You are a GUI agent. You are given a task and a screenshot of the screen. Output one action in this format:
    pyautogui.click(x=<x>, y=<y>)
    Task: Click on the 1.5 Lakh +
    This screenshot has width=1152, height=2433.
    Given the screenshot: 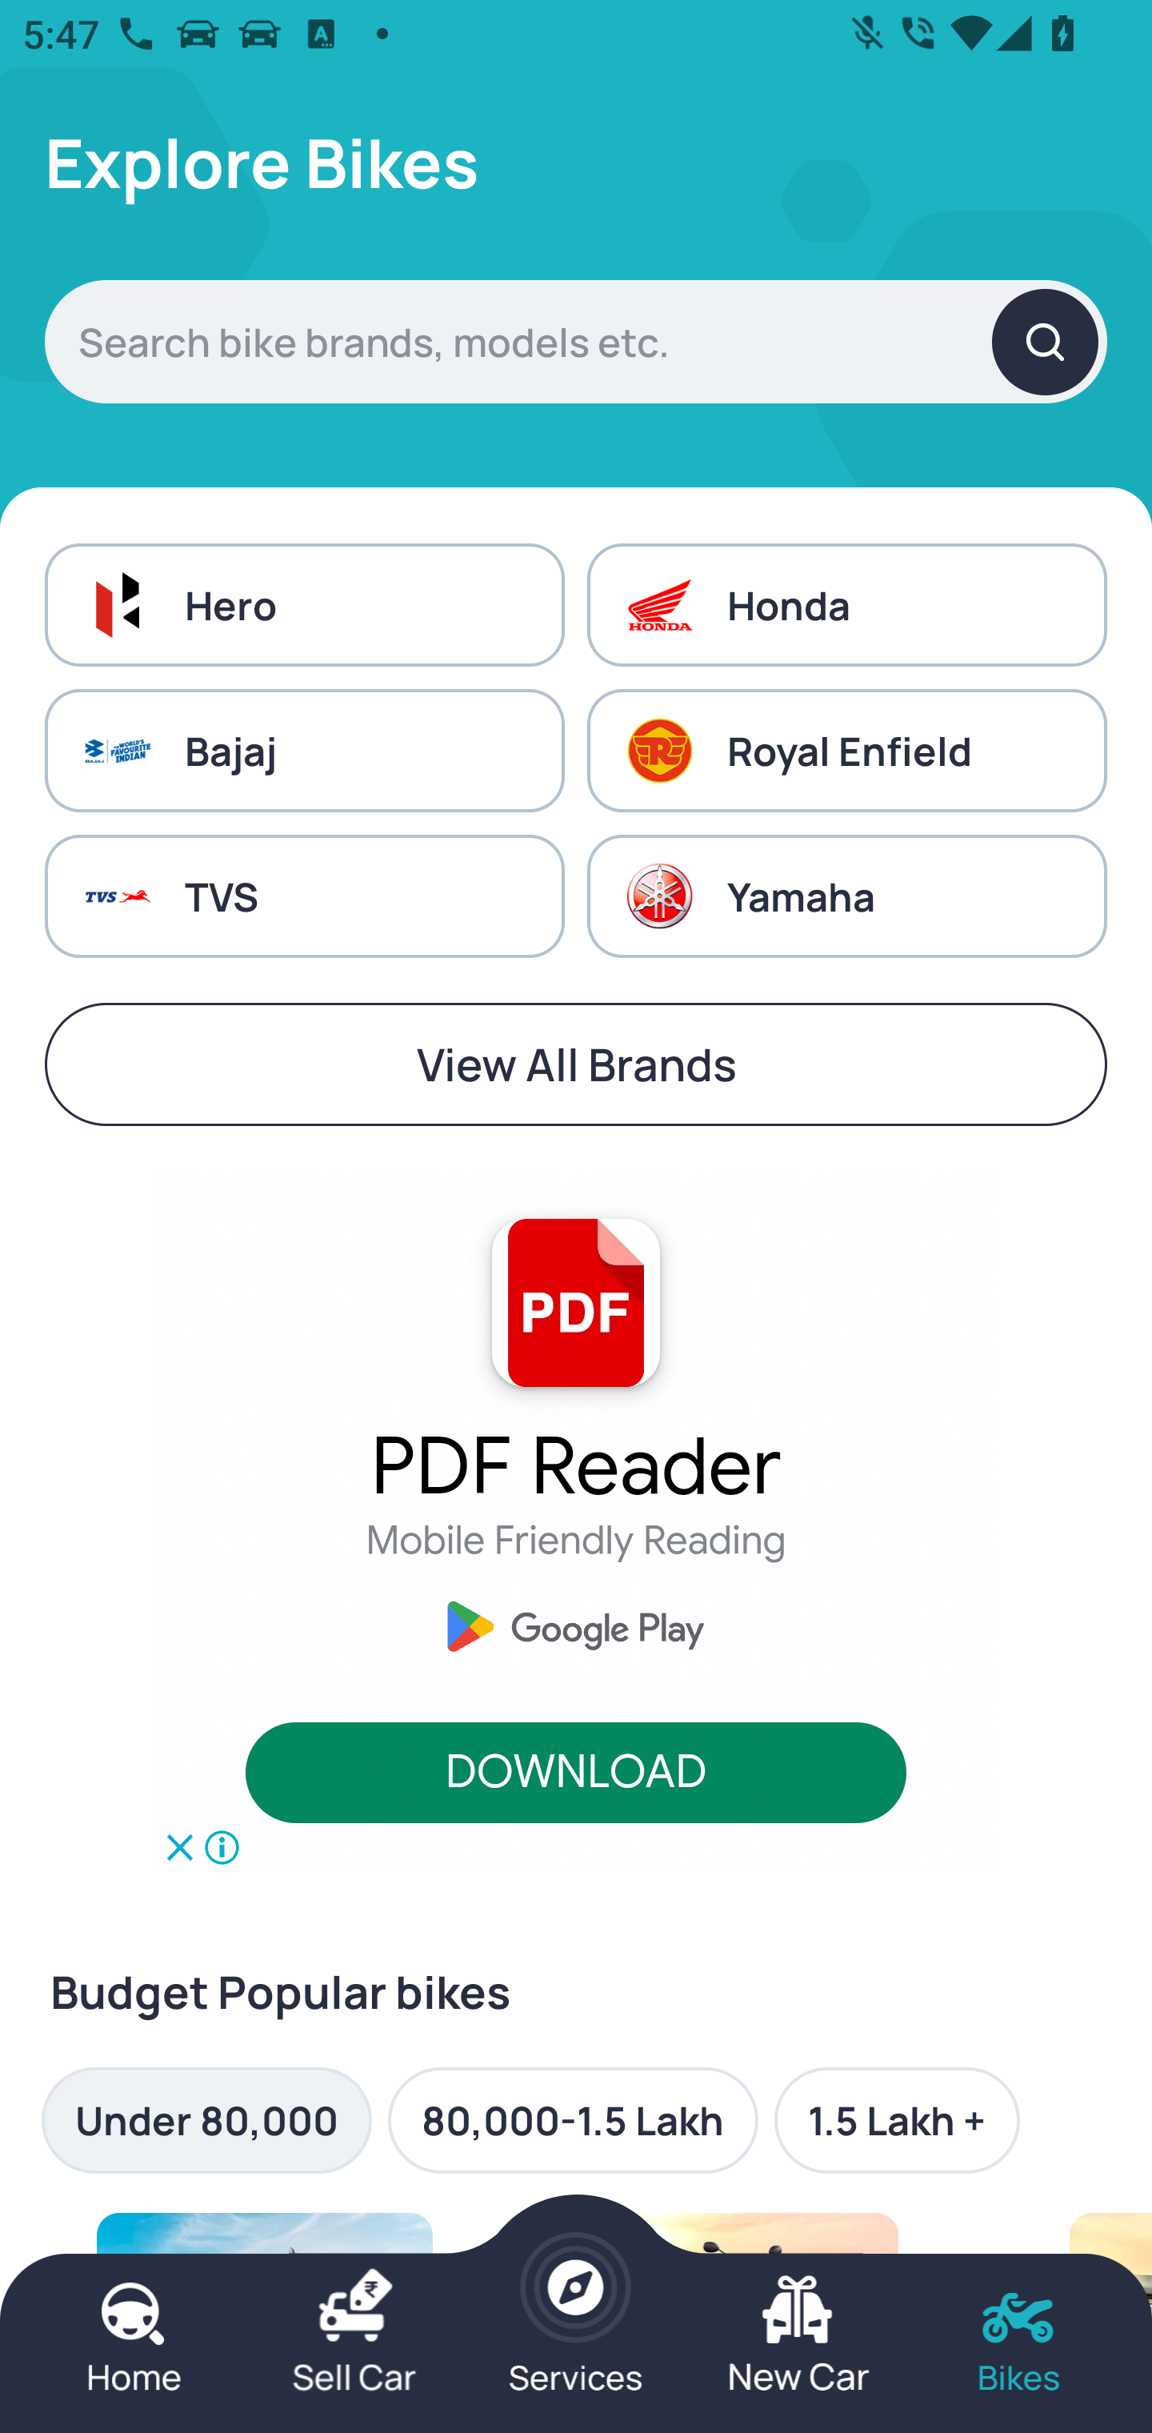 What is the action you would take?
    pyautogui.click(x=896, y=2120)
    